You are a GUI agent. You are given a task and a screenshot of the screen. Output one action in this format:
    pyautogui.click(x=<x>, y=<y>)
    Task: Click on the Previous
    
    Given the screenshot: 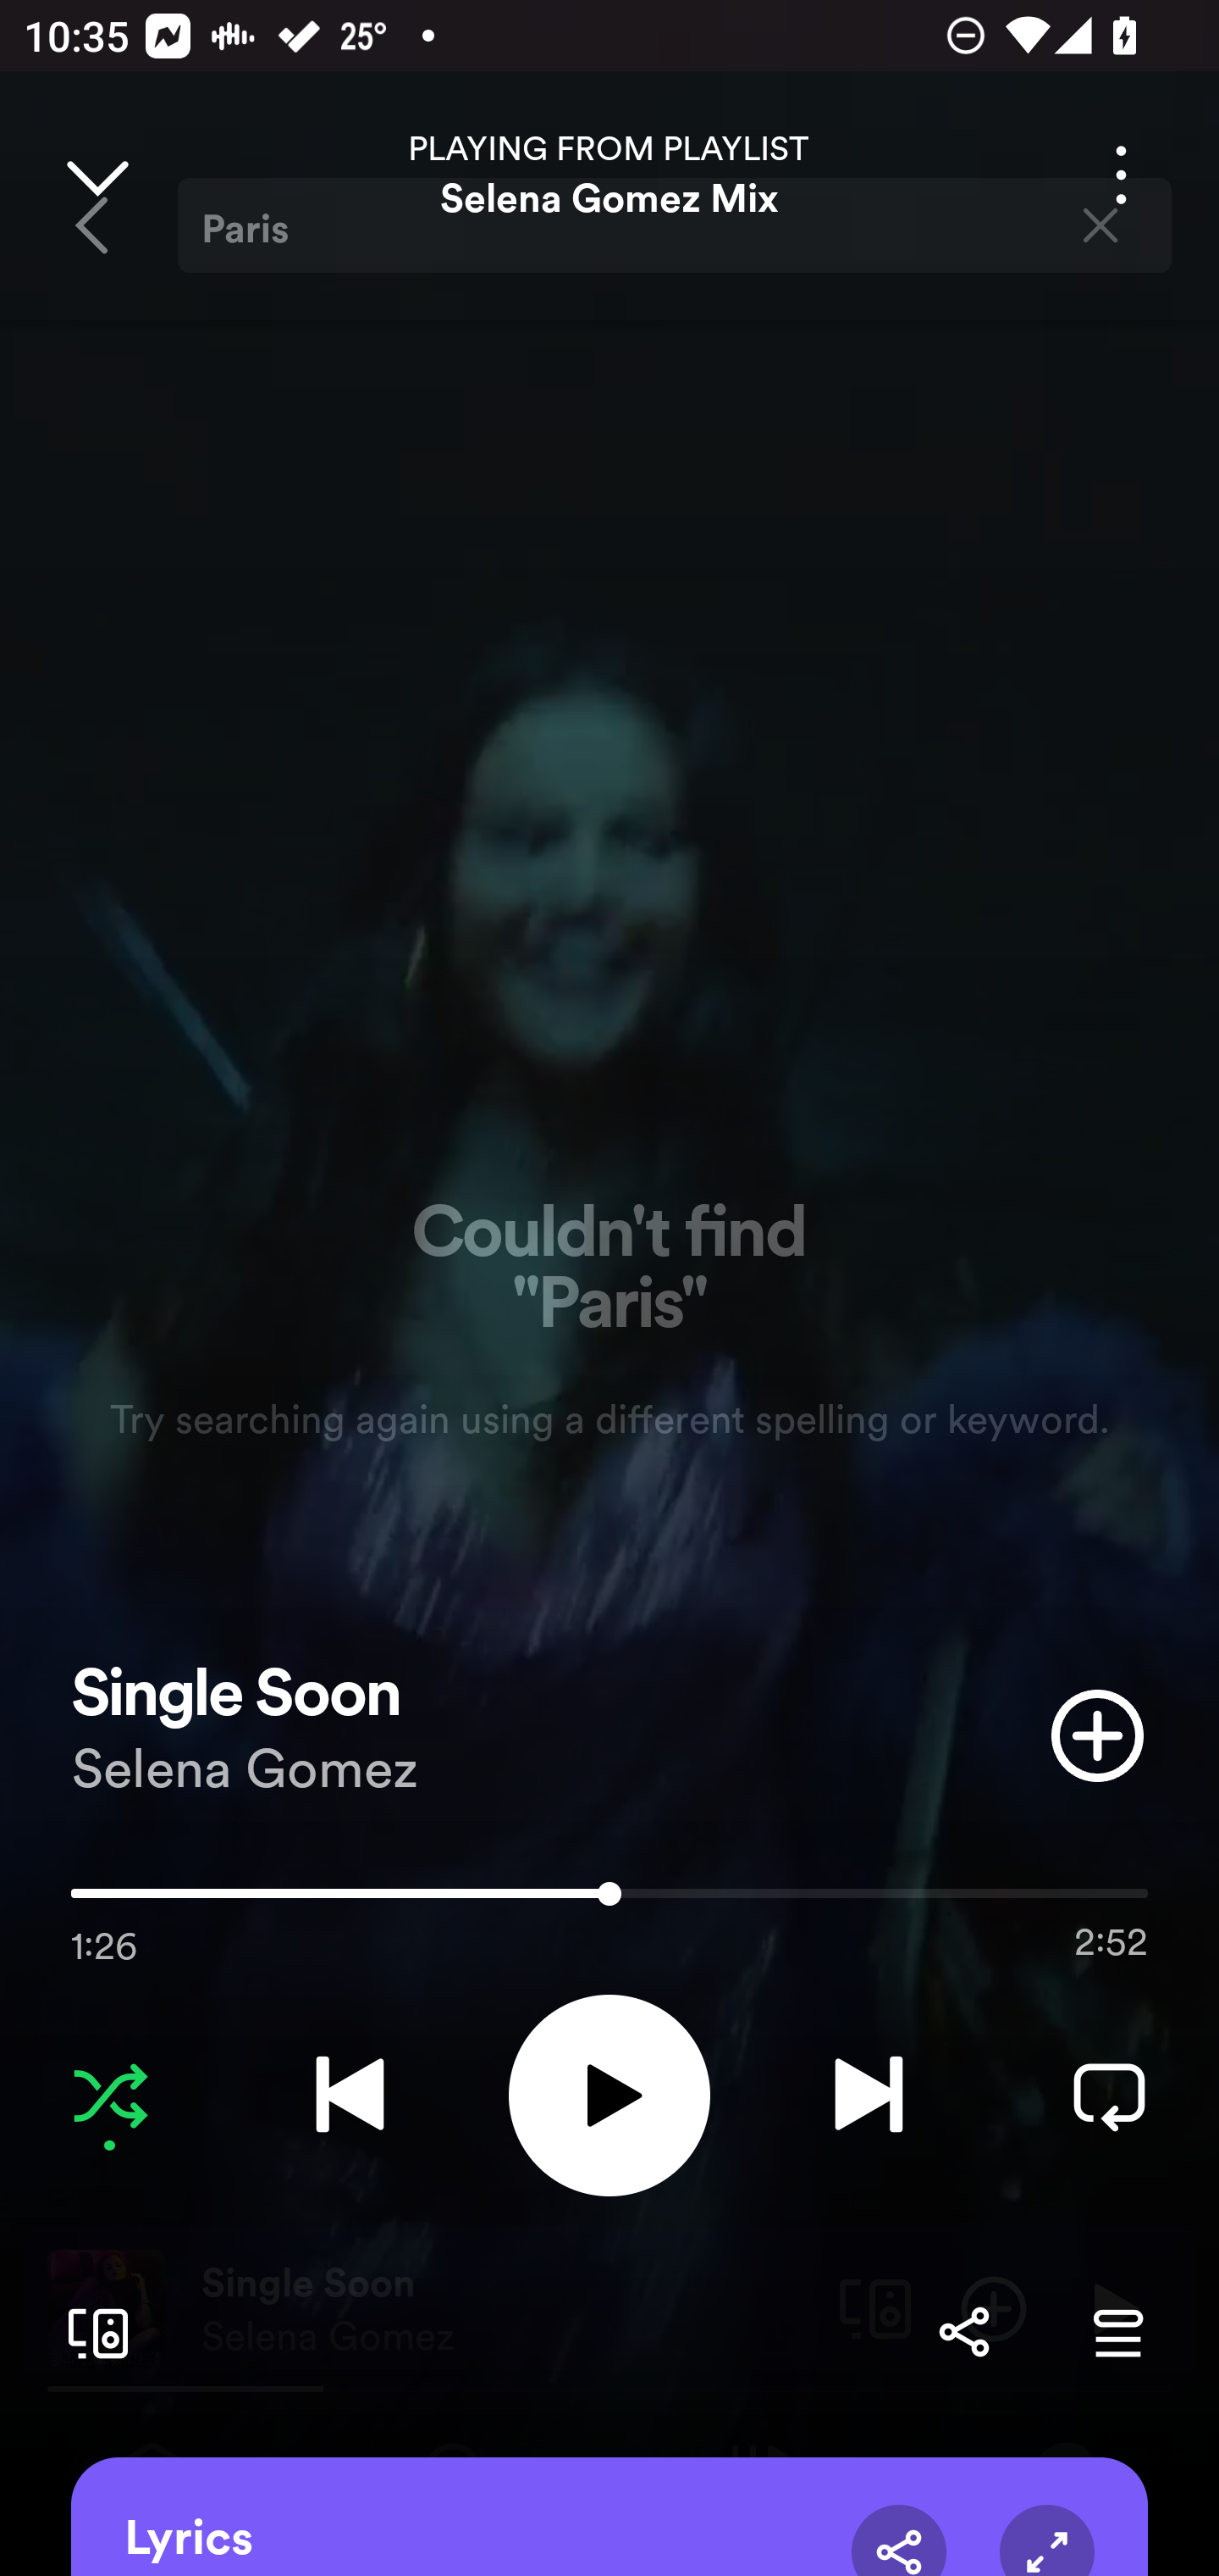 What is the action you would take?
    pyautogui.click(x=350, y=2095)
    